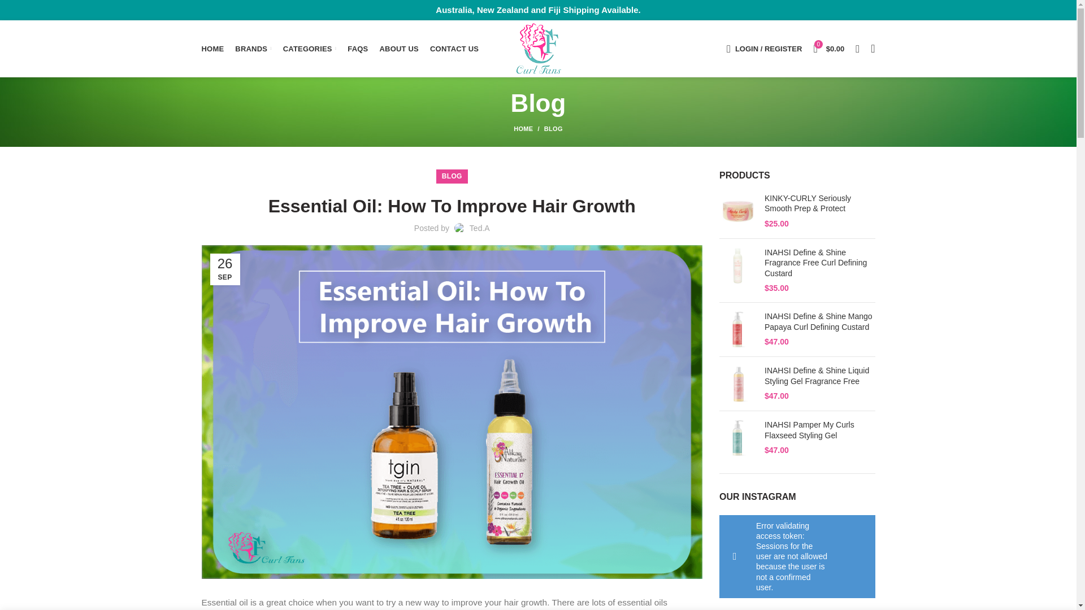 The width and height of the screenshot is (1085, 610). What do you see at coordinates (398, 48) in the screenshot?
I see `ABOUT US` at bounding box center [398, 48].